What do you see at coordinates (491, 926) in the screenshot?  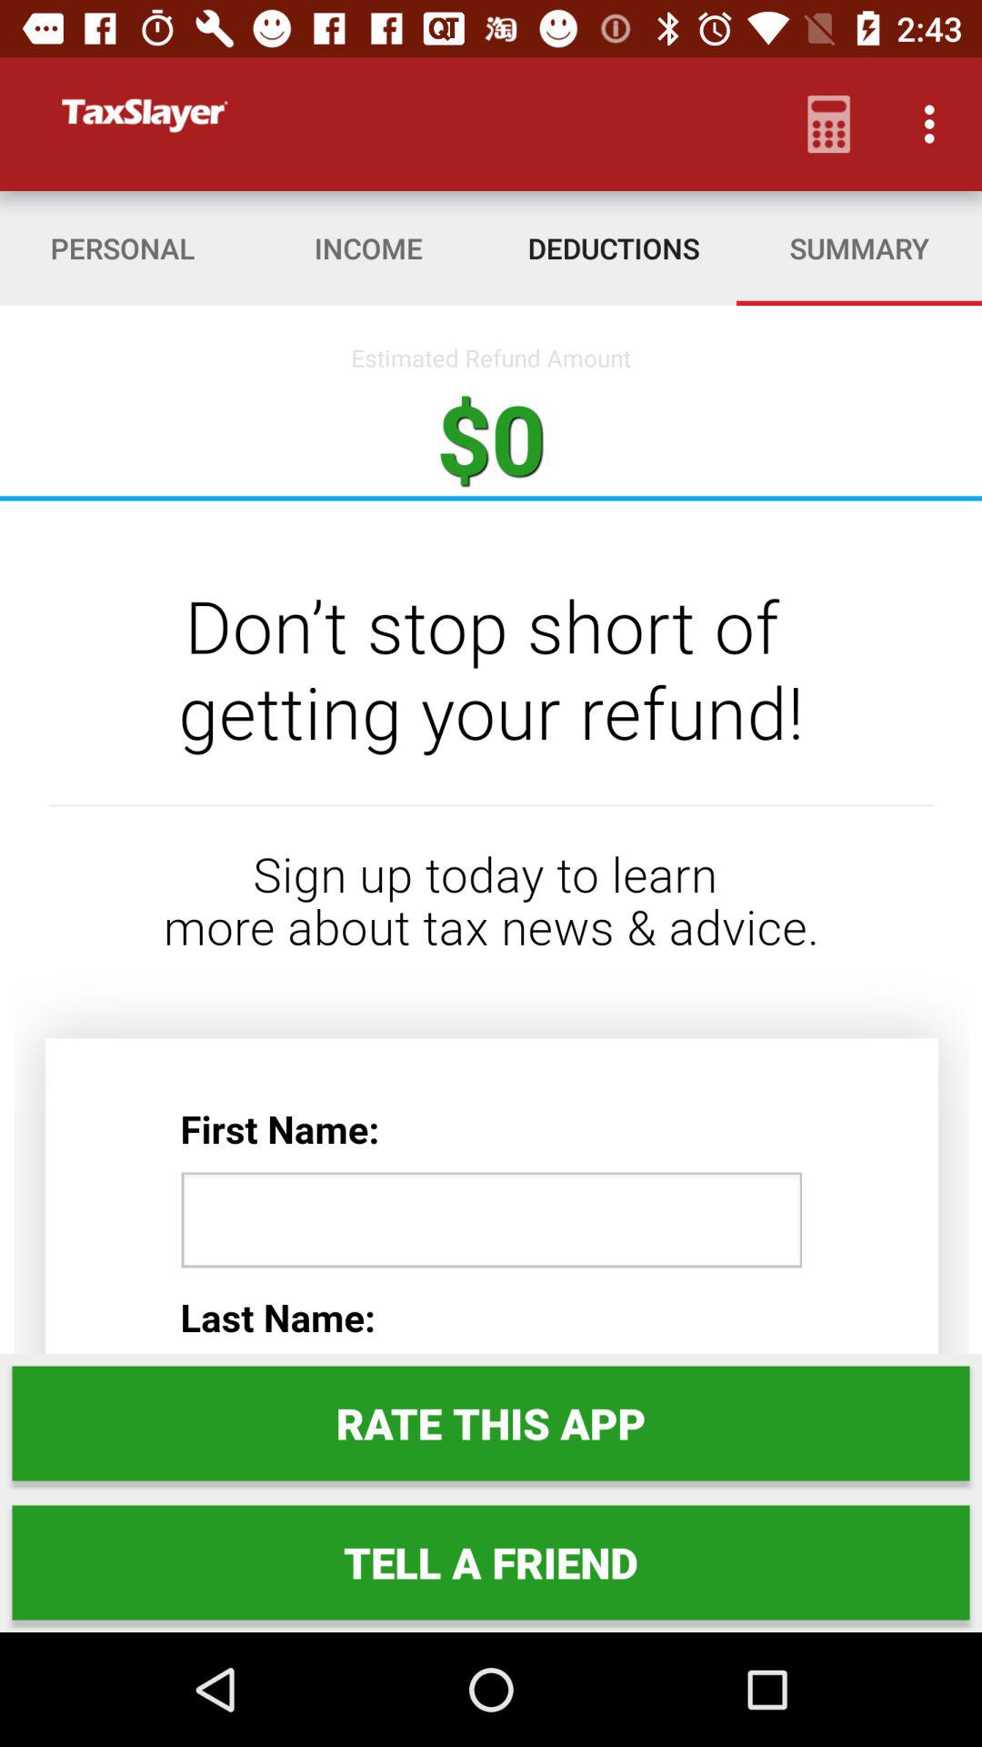 I see `turn on the item above rate this app item` at bounding box center [491, 926].